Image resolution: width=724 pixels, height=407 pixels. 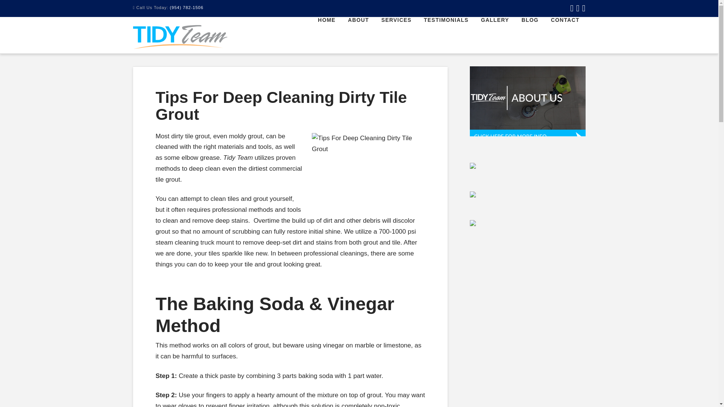 I want to click on ABOUT, so click(x=358, y=34).